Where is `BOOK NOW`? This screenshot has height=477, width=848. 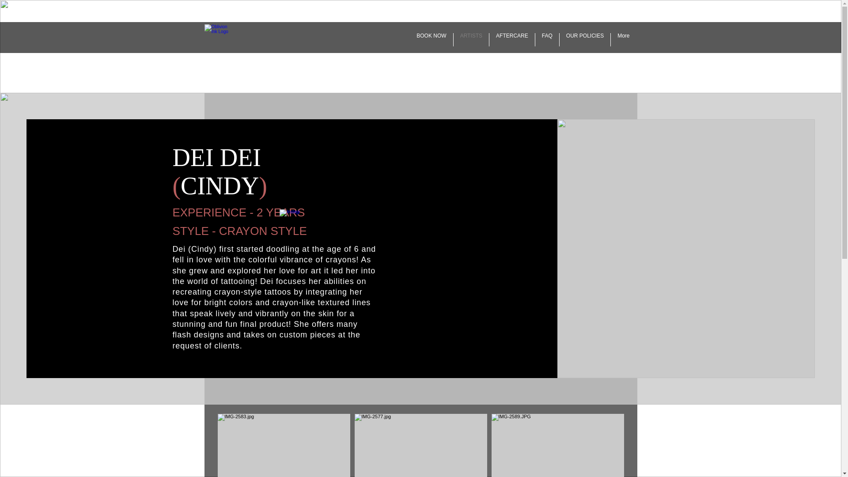
BOOK NOW is located at coordinates (431, 39).